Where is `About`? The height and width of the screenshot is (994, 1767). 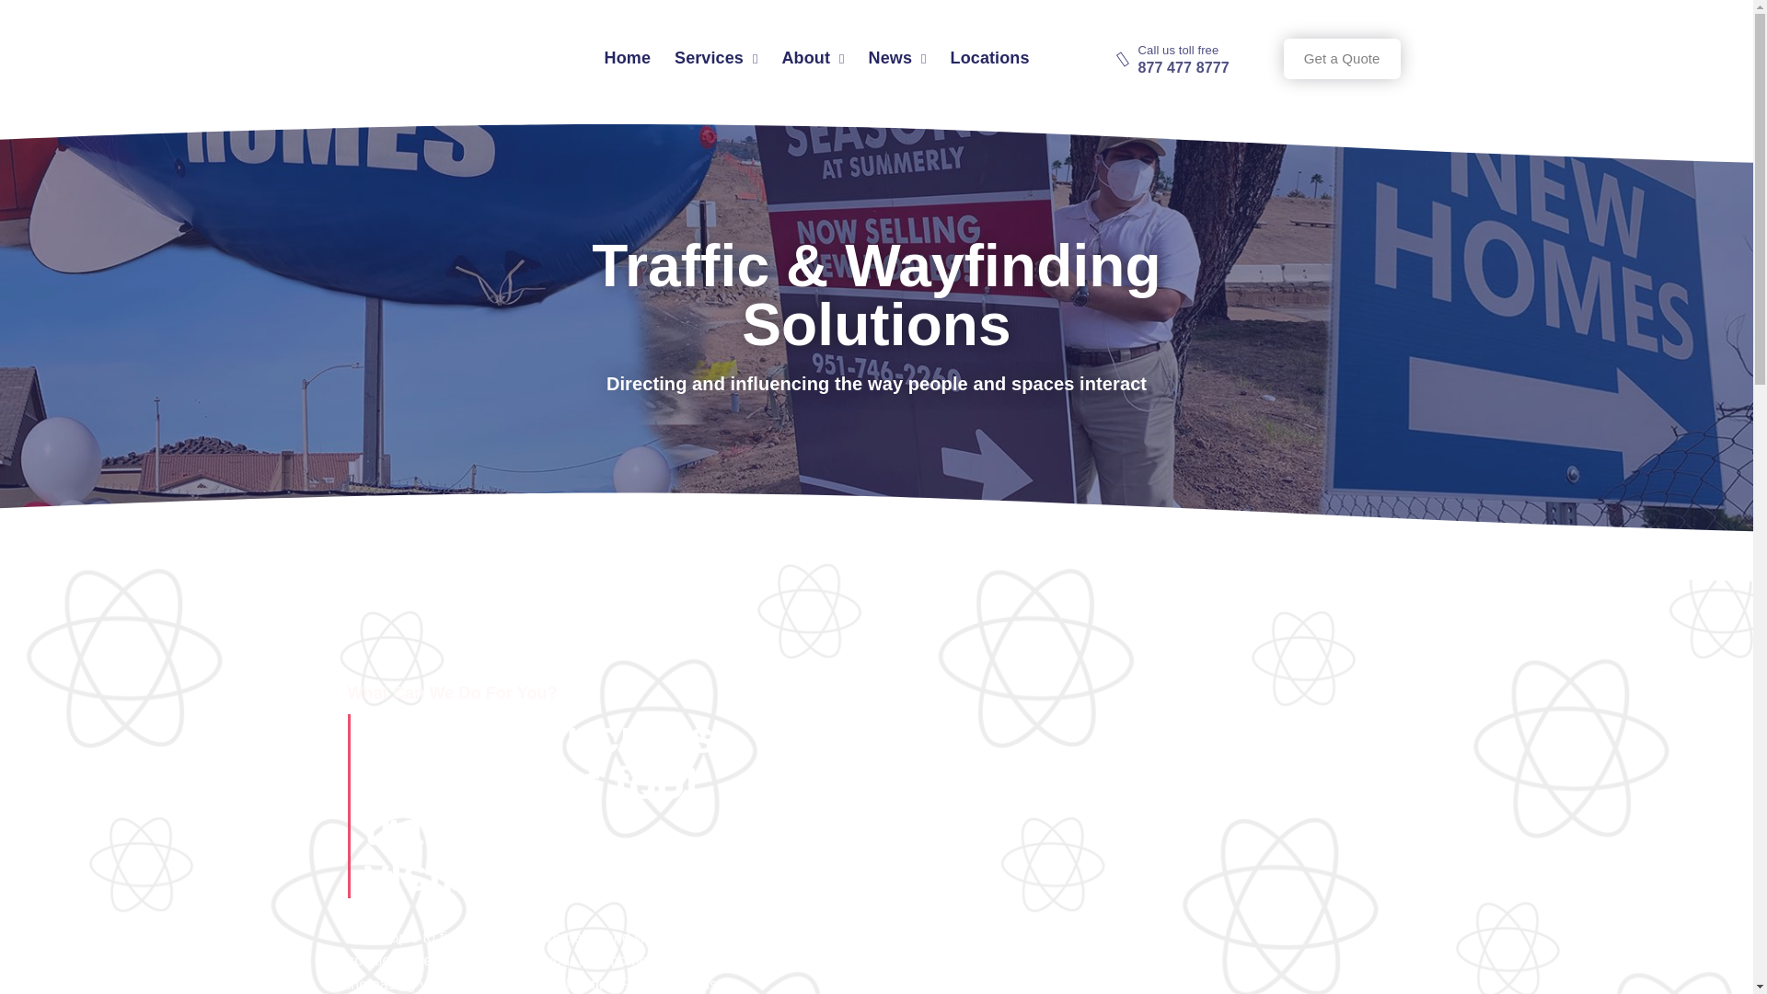
About is located at coordinates (812, 58).